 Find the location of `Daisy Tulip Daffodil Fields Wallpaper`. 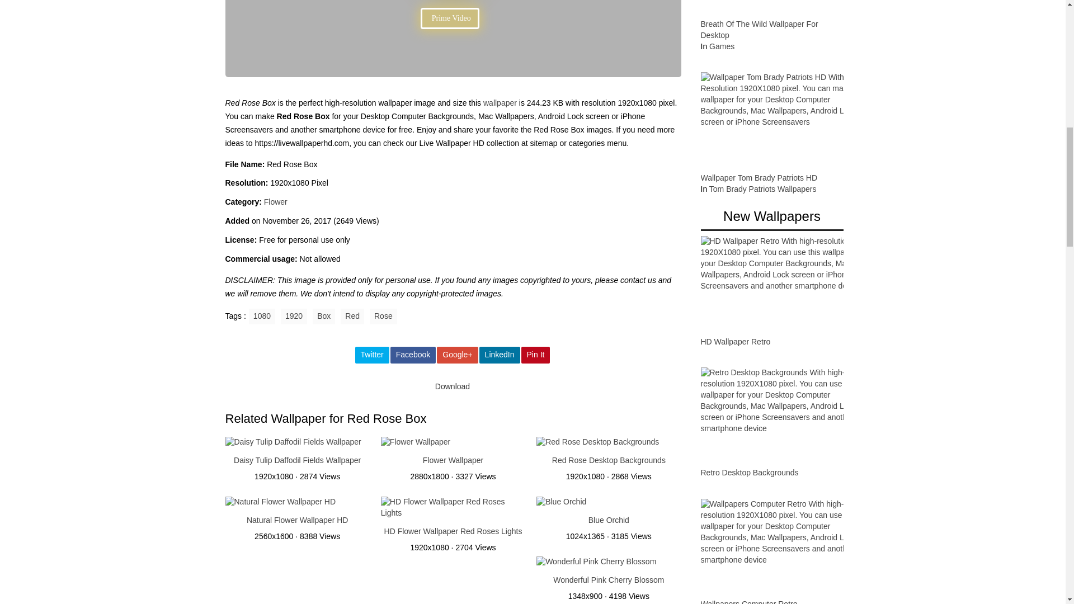

Daisy Tulip Daffodil Fields Wallpaper is located at coordinates (298, 460).